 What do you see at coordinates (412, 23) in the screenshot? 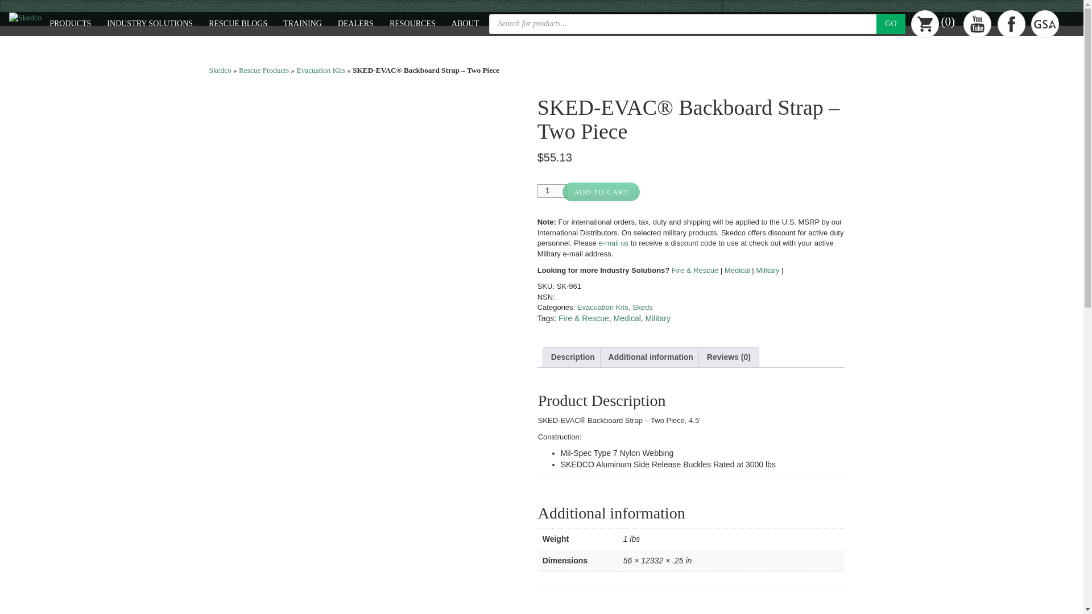
I see `RESOURCES` at bounding box center [412, 23].